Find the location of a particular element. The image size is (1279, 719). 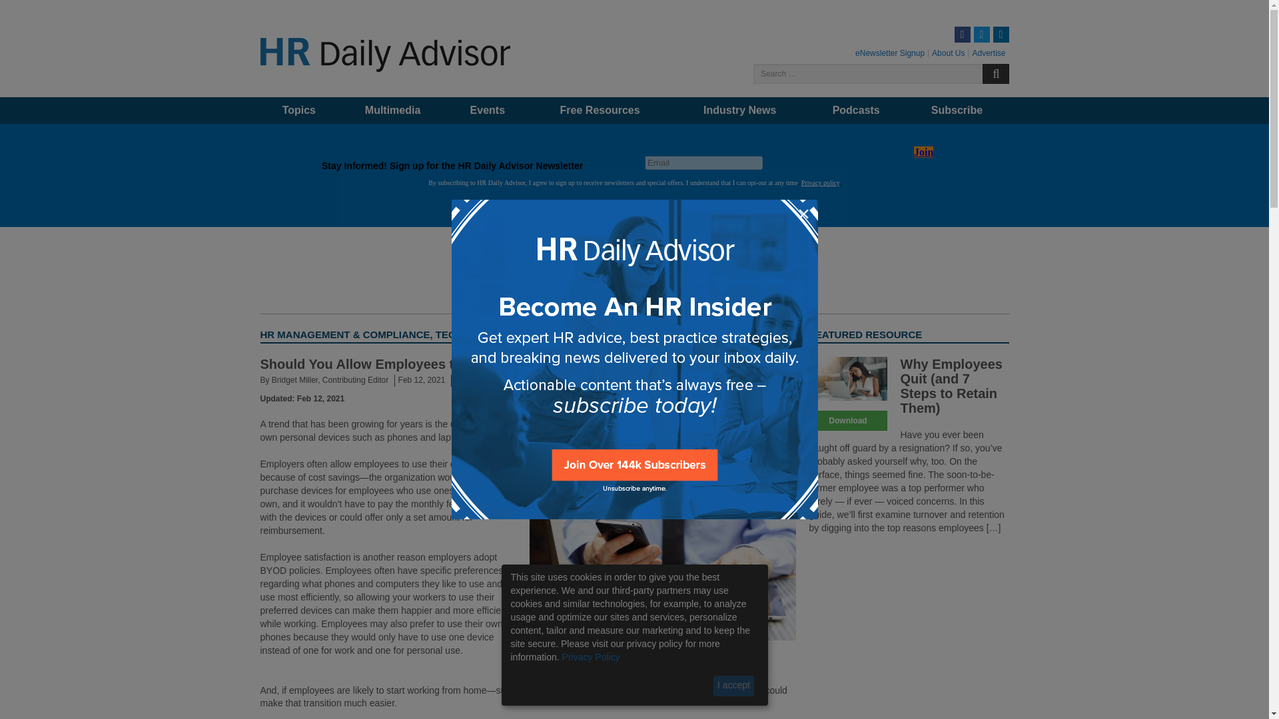

3rd party ad content is located at coordinates (634, 270).